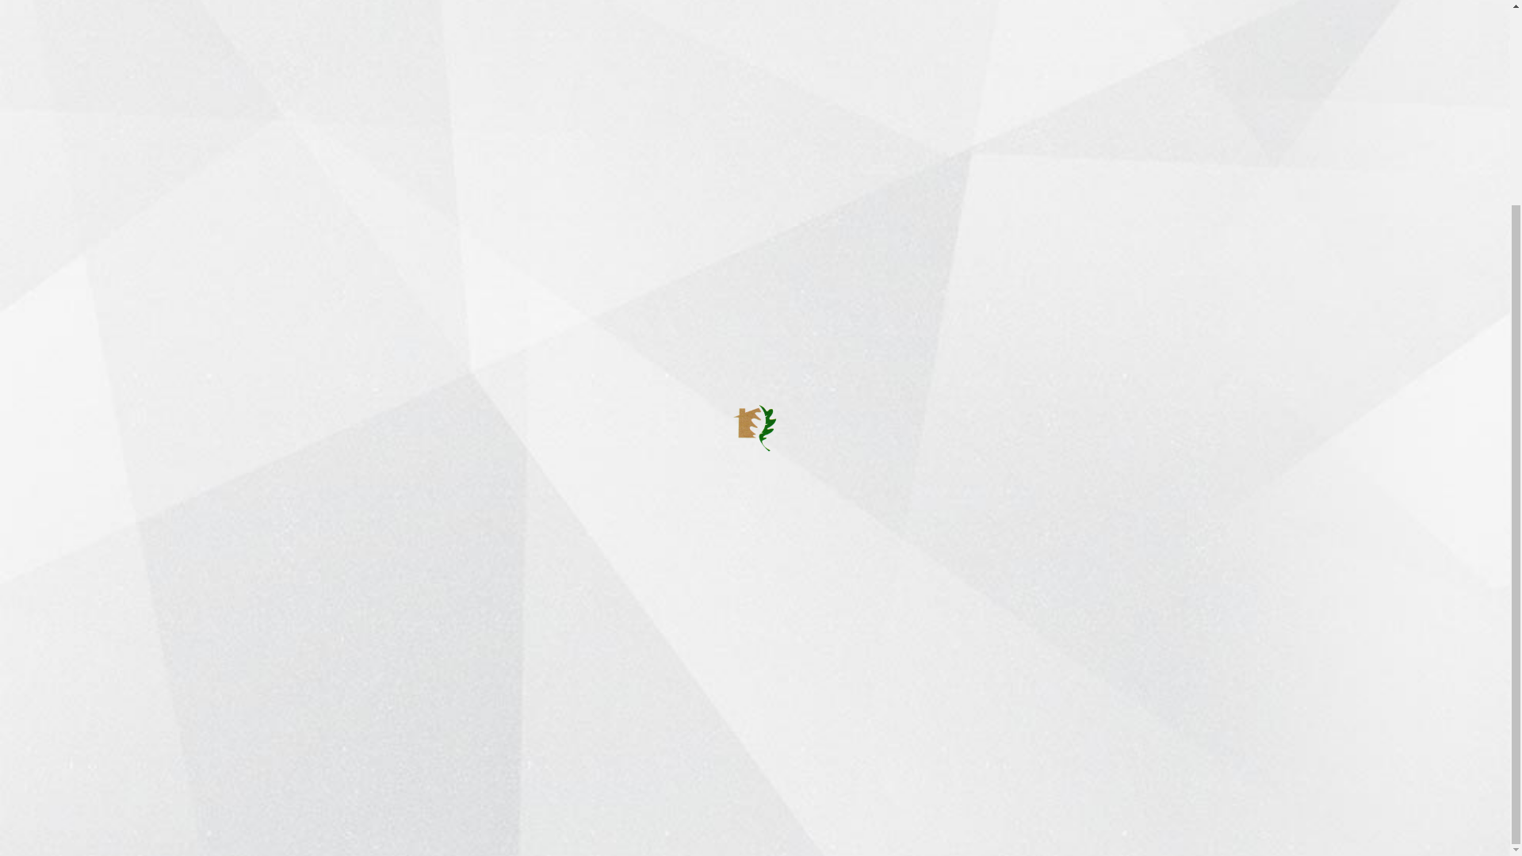  What do you see at coordinates (664, 562) in the screenshot?
I see `Our Projects` at bounding box center [664, 562].